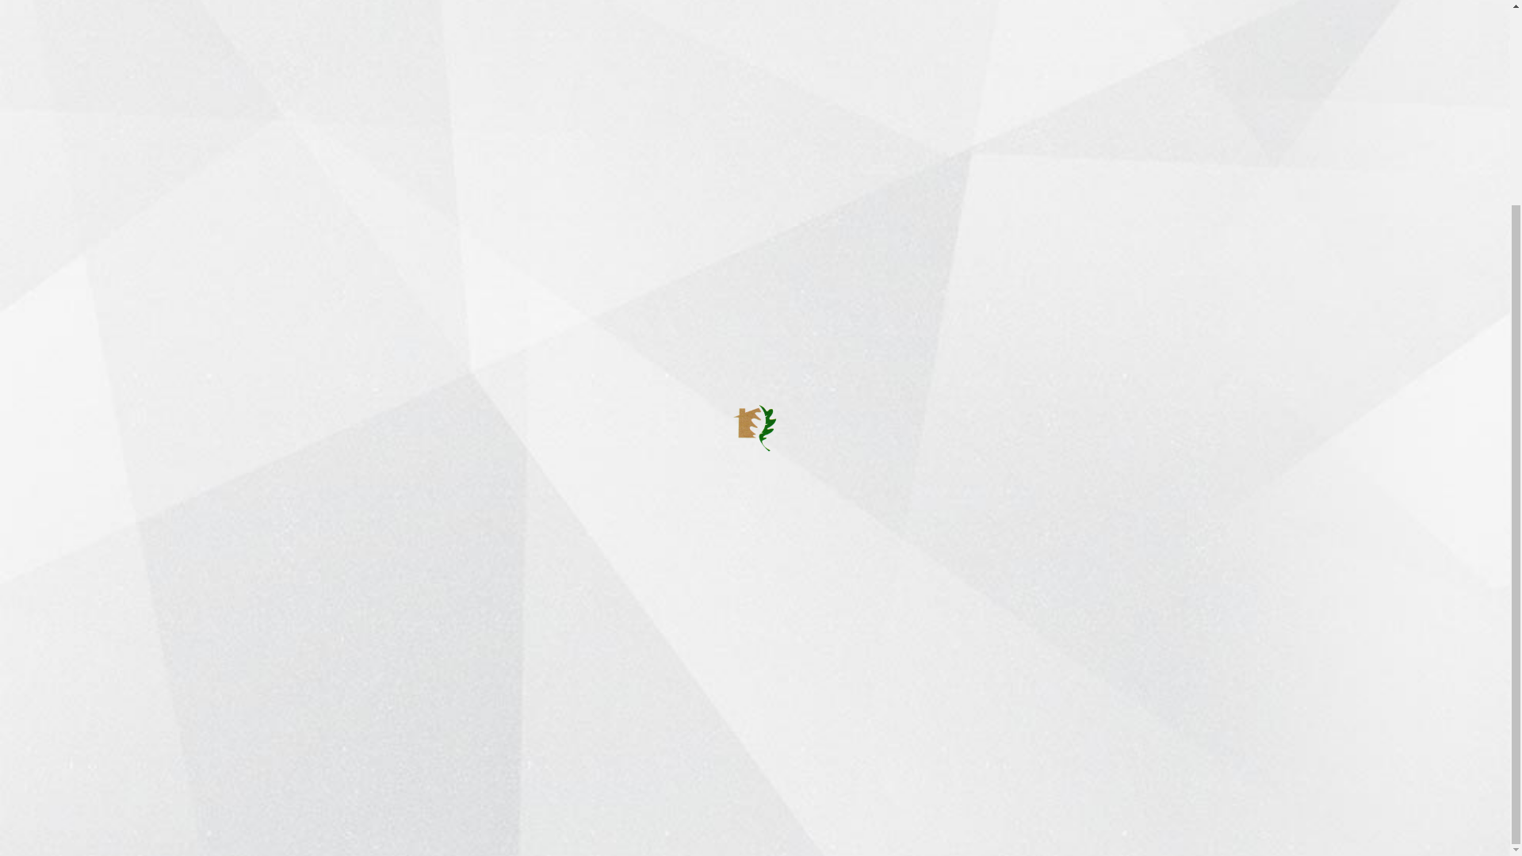  What do you see at coordinates (664, 562) in the screenshot?
I see `Our Projects` at bounding box center [664, 562].